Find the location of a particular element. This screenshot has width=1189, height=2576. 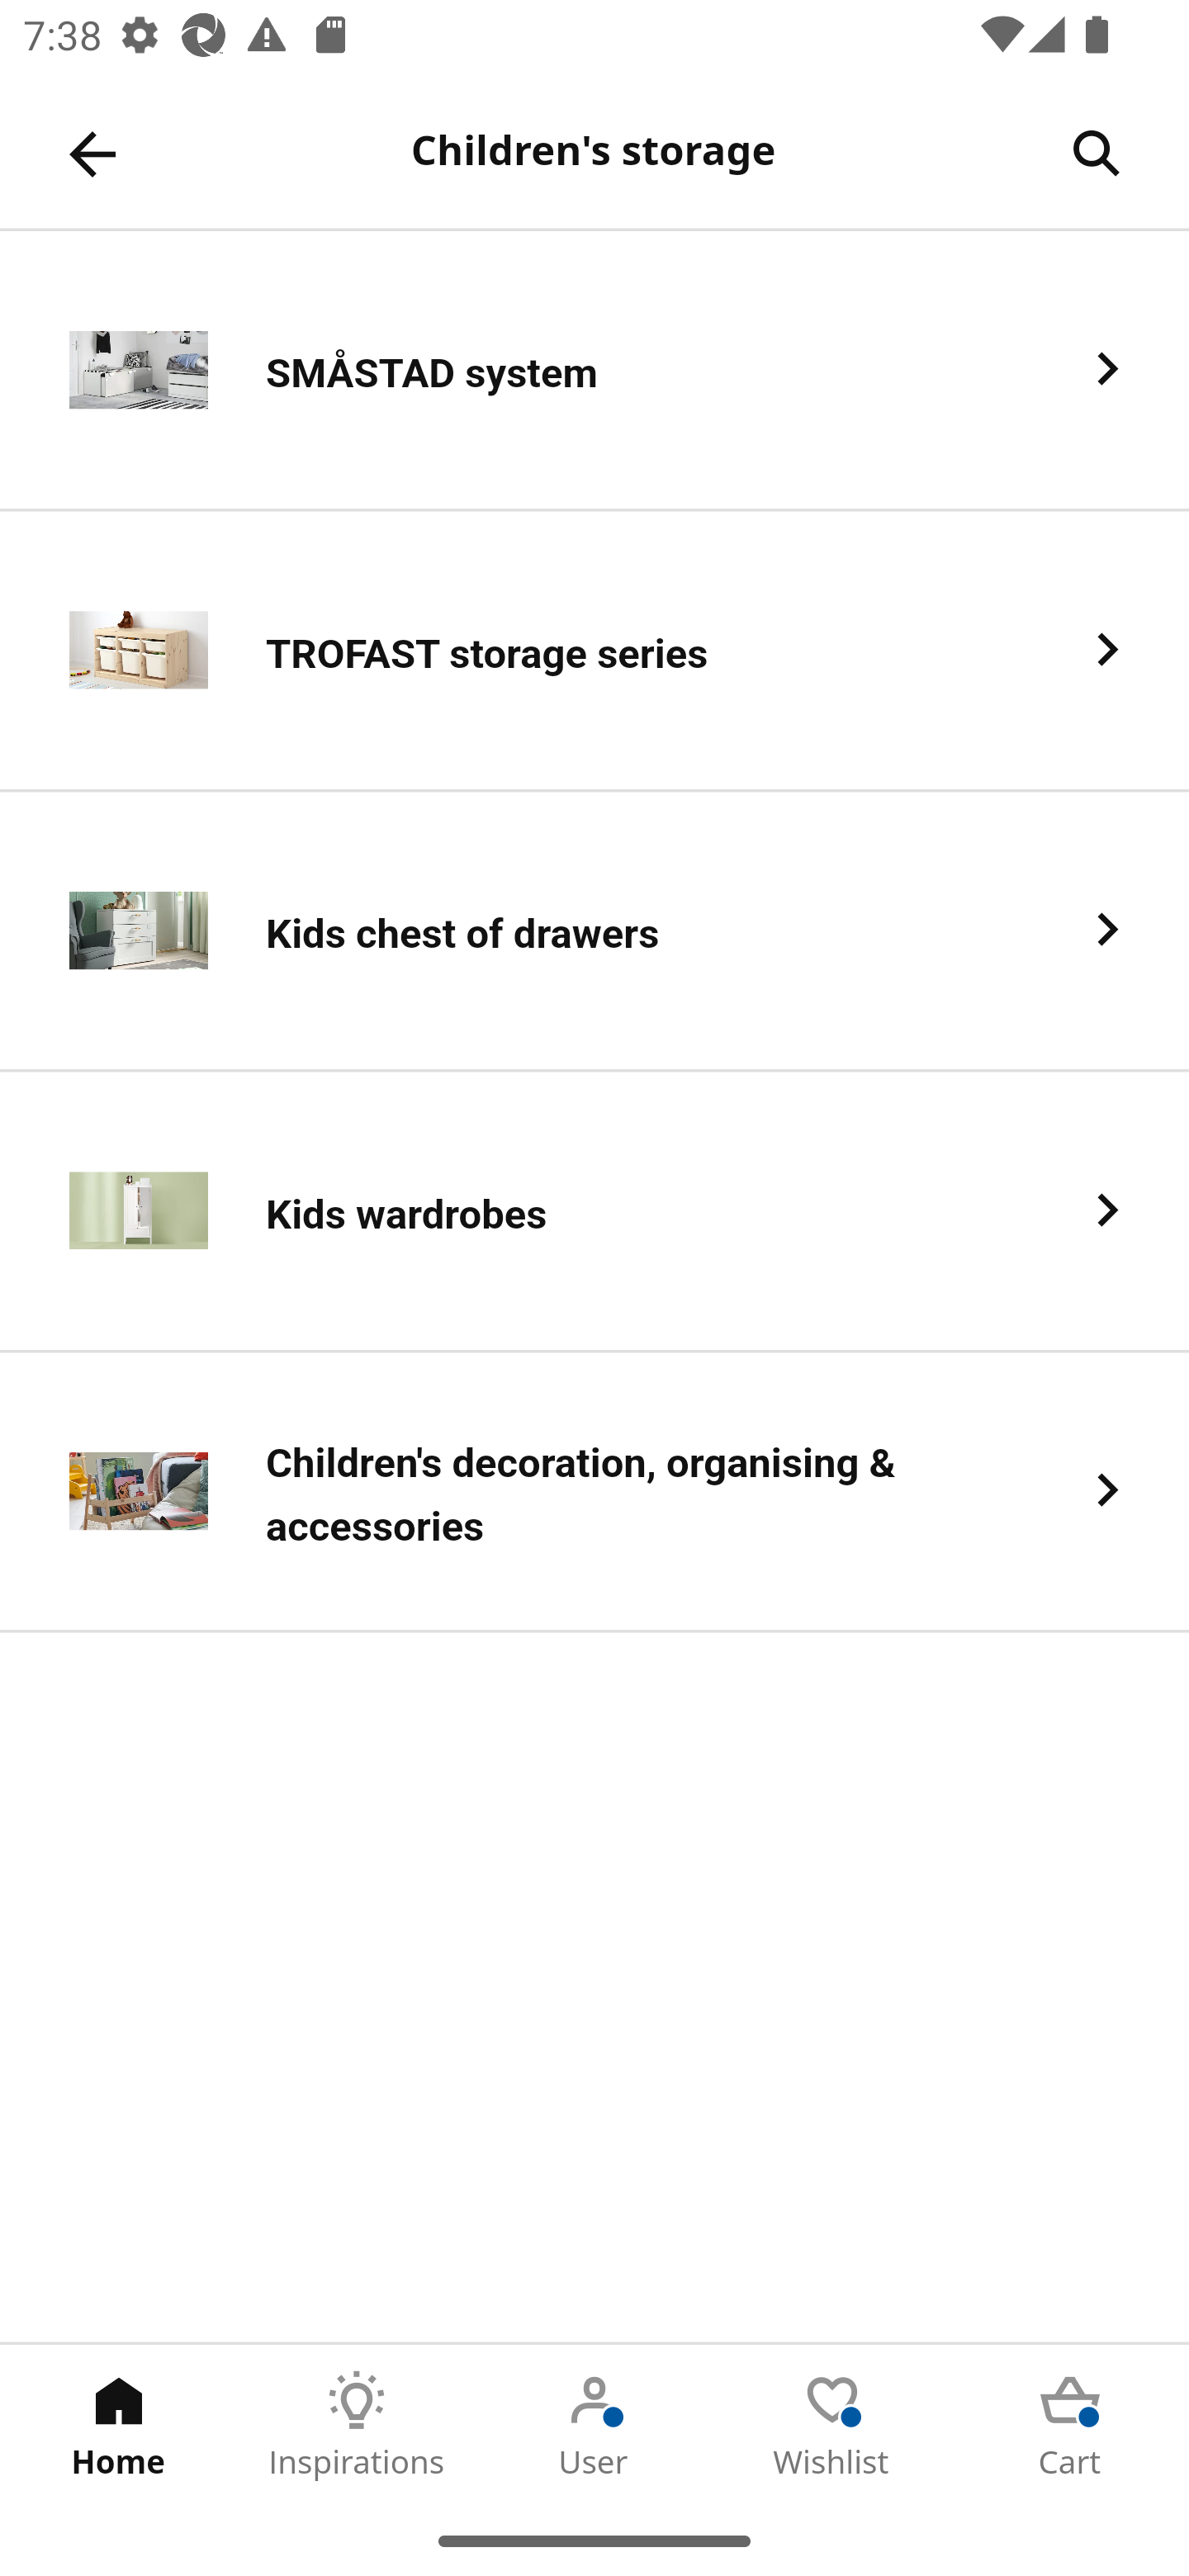

SMÅSTAD system is located at coordinates (594, 372).